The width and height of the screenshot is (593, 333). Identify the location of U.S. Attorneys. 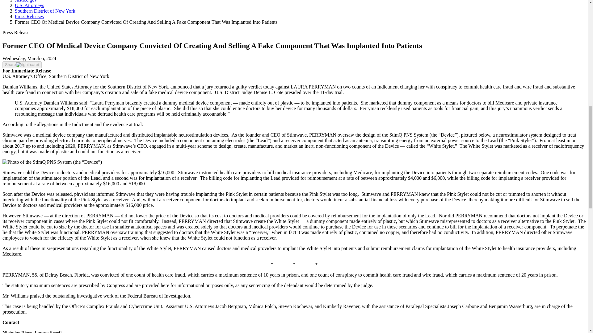
(29, 5).